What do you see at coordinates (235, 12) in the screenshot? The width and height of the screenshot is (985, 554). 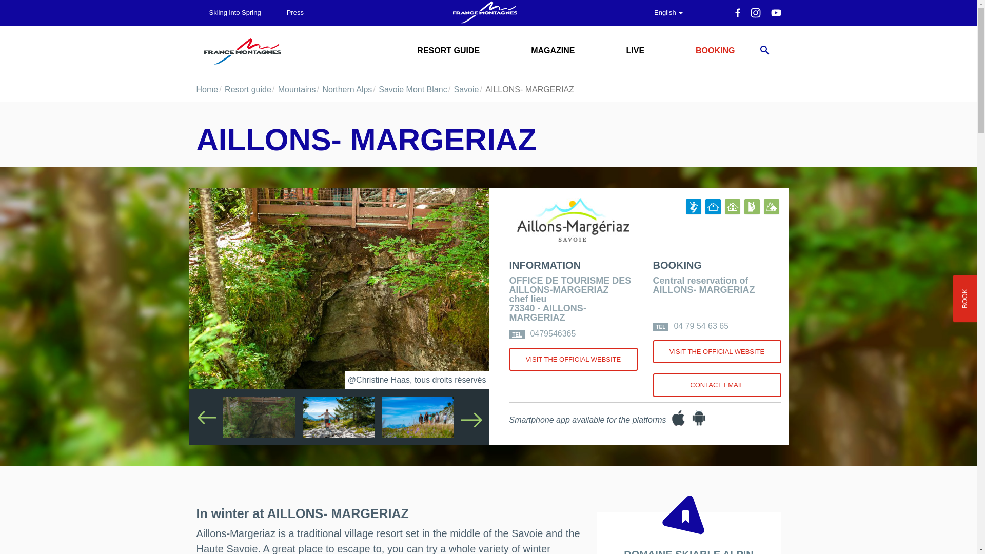 I see `Skiing into Spring` at bounding box center [235, 12].